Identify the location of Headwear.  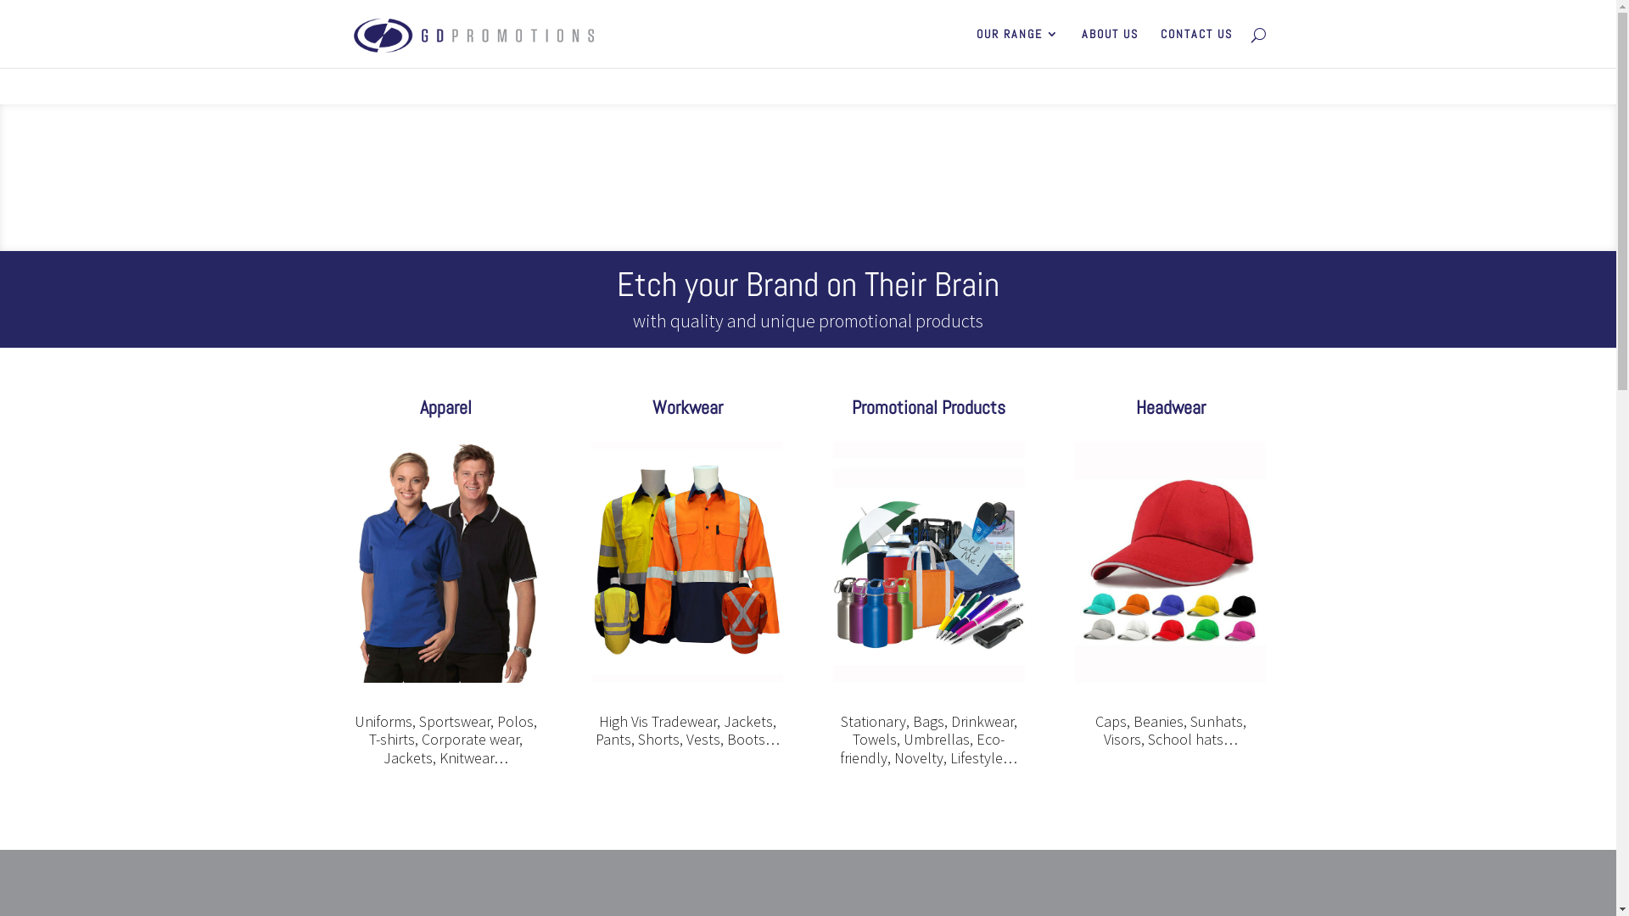
(1171, 407).